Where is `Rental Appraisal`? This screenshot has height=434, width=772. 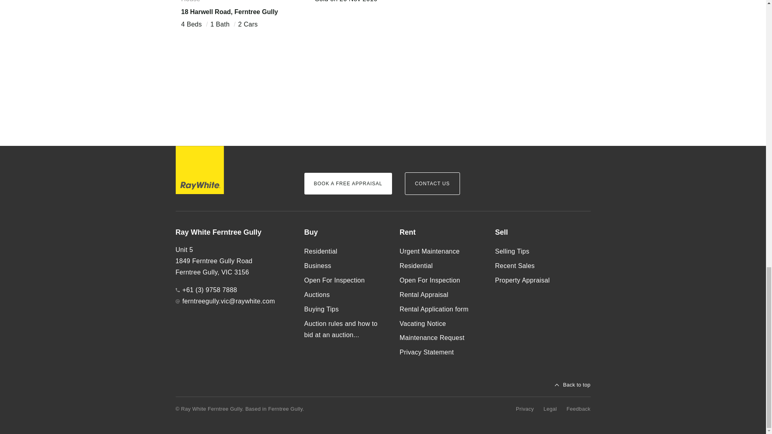
Rental Appraisal is located at coordinates (441, 295).